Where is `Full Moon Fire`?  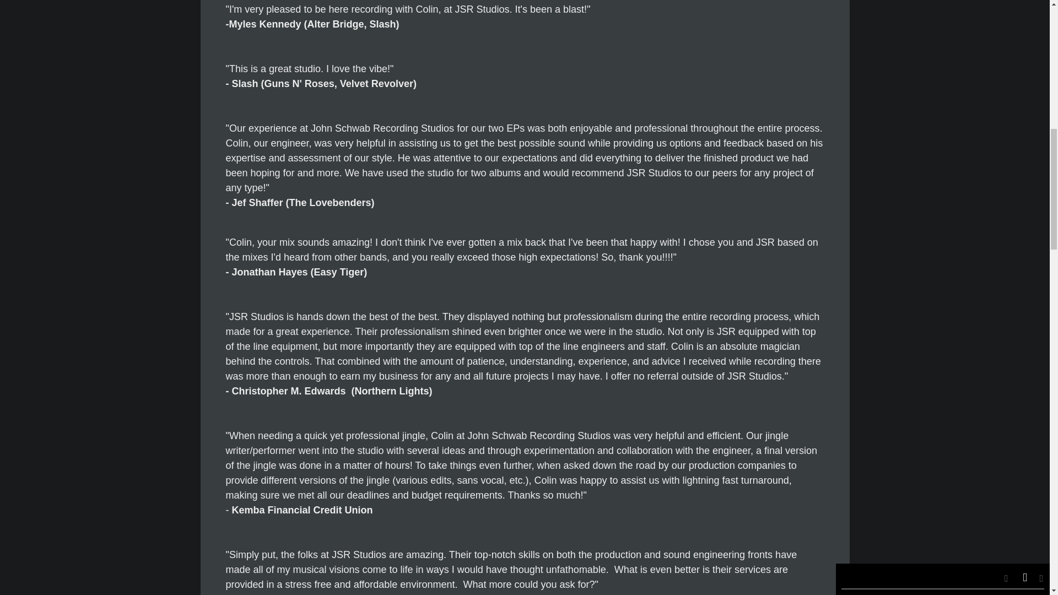
Full Moon Fire is located at coordinates (883, 79).